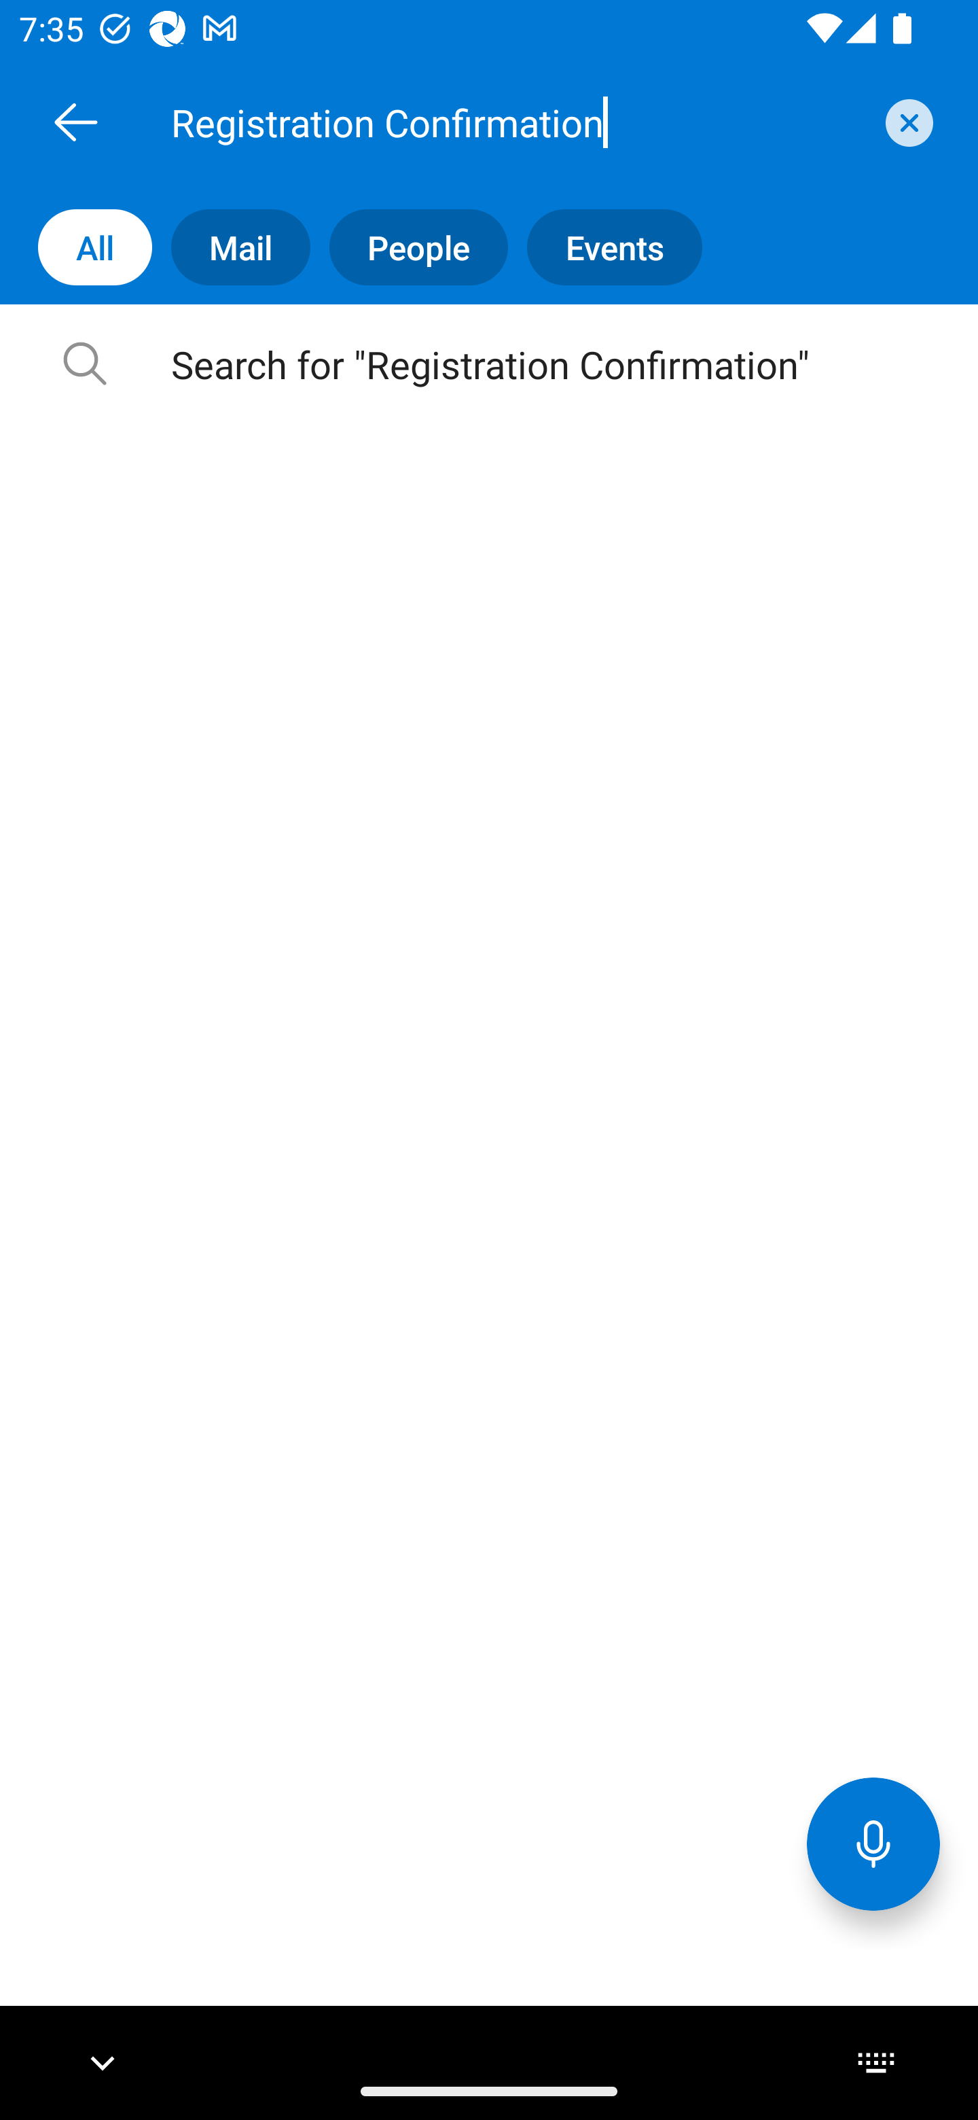  I want to click on clear search, so click(906, 122).